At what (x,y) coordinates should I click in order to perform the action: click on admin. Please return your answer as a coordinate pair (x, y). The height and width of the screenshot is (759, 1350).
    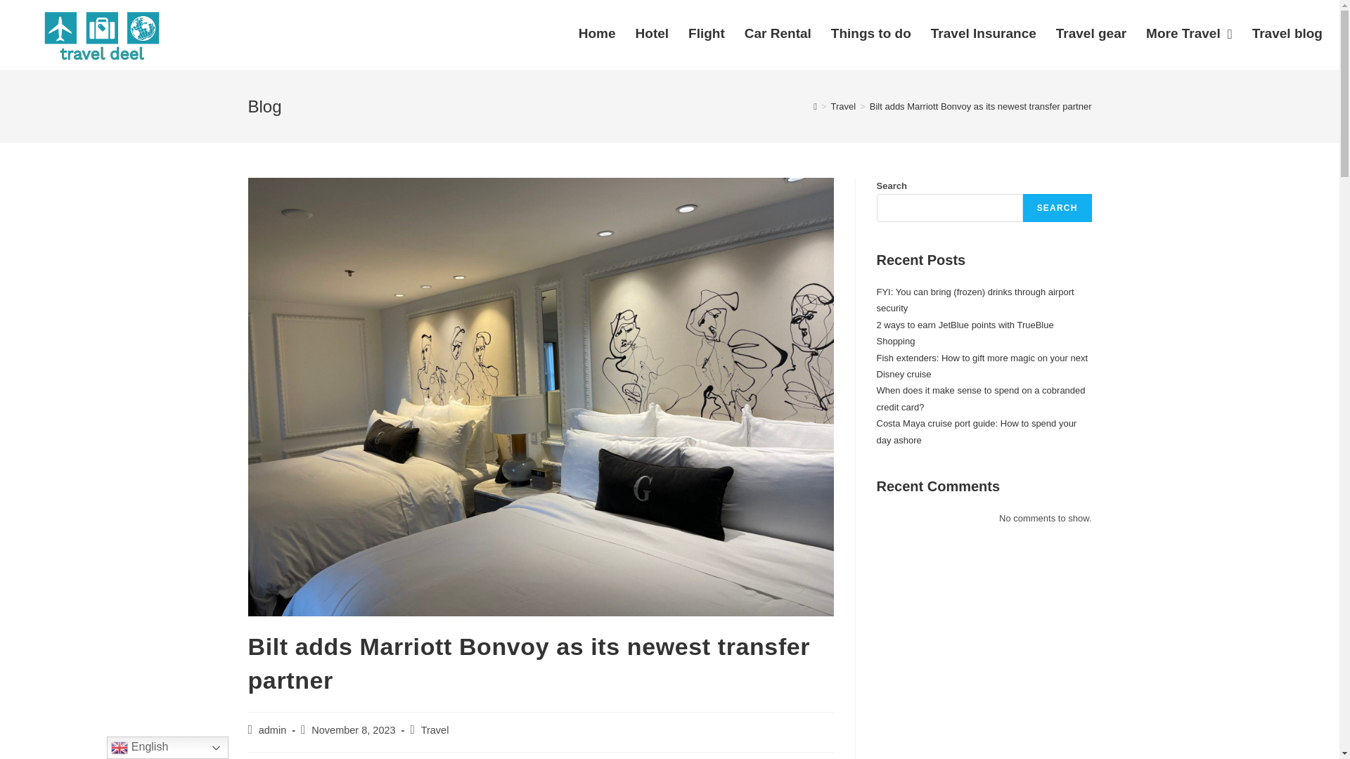
    Looking at the image, I should click on (273, 729).